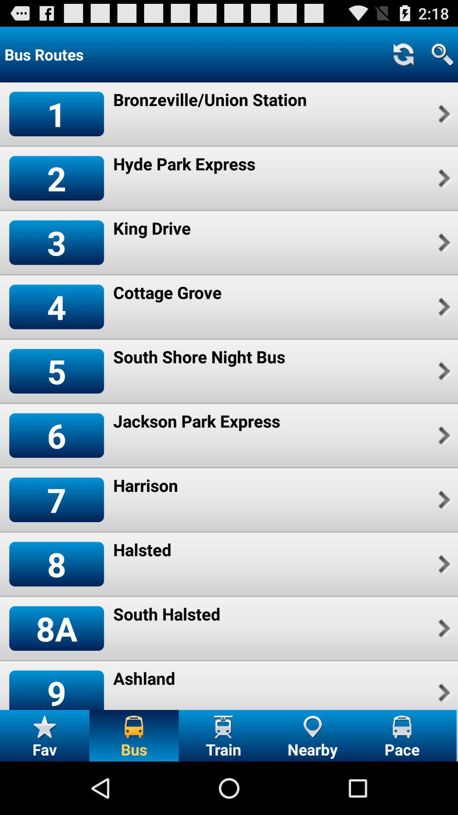 This screenshot has width=458, height=815. What do you see at coordinates (56, 436) in the screenshot?
I see `turn on the app to the left of jackson park express item` at bounding box center [56, 436].